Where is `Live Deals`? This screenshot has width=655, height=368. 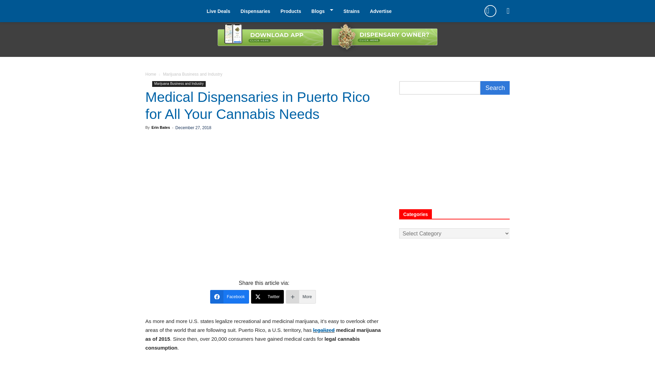
Live Deals is located at coordinates (218, 11).